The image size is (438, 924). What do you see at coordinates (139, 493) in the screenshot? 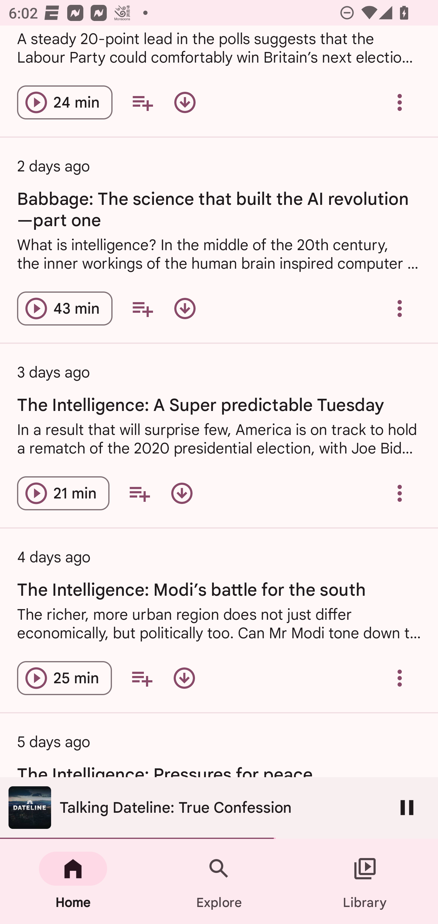
I see `Add to your queue` at bounding box center [139, 493].